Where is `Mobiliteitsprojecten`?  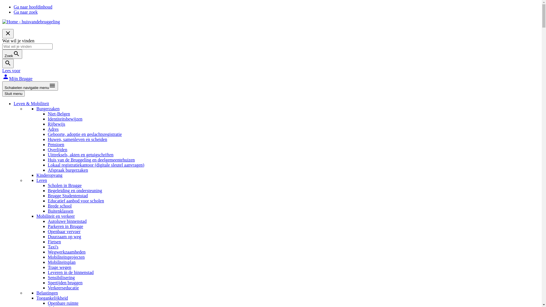
Mobiliteitsprojecten is located at coordinates (66, 257).